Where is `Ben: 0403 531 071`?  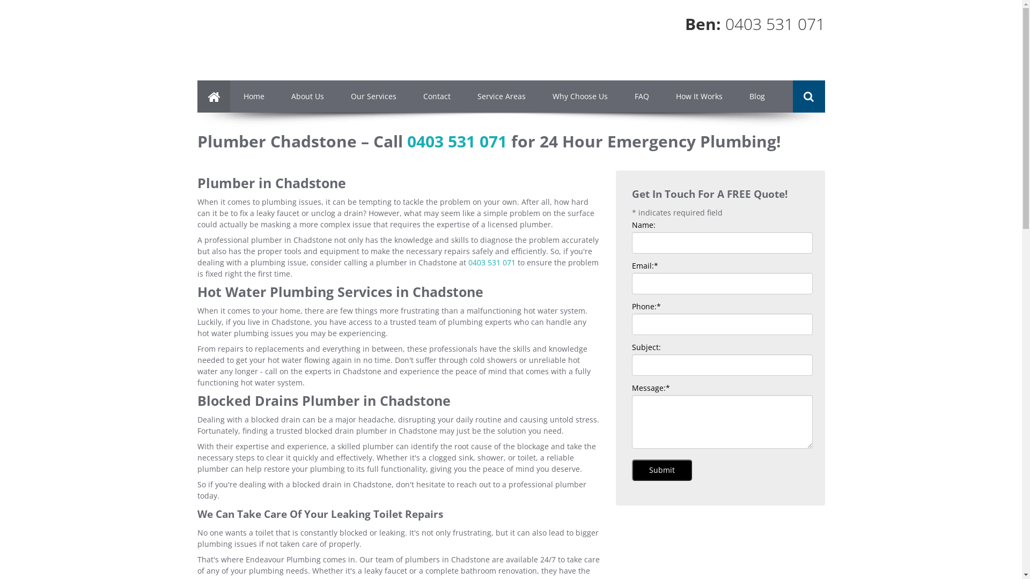
Ben: 0403 531 071 is located at coordinates (754, 24).